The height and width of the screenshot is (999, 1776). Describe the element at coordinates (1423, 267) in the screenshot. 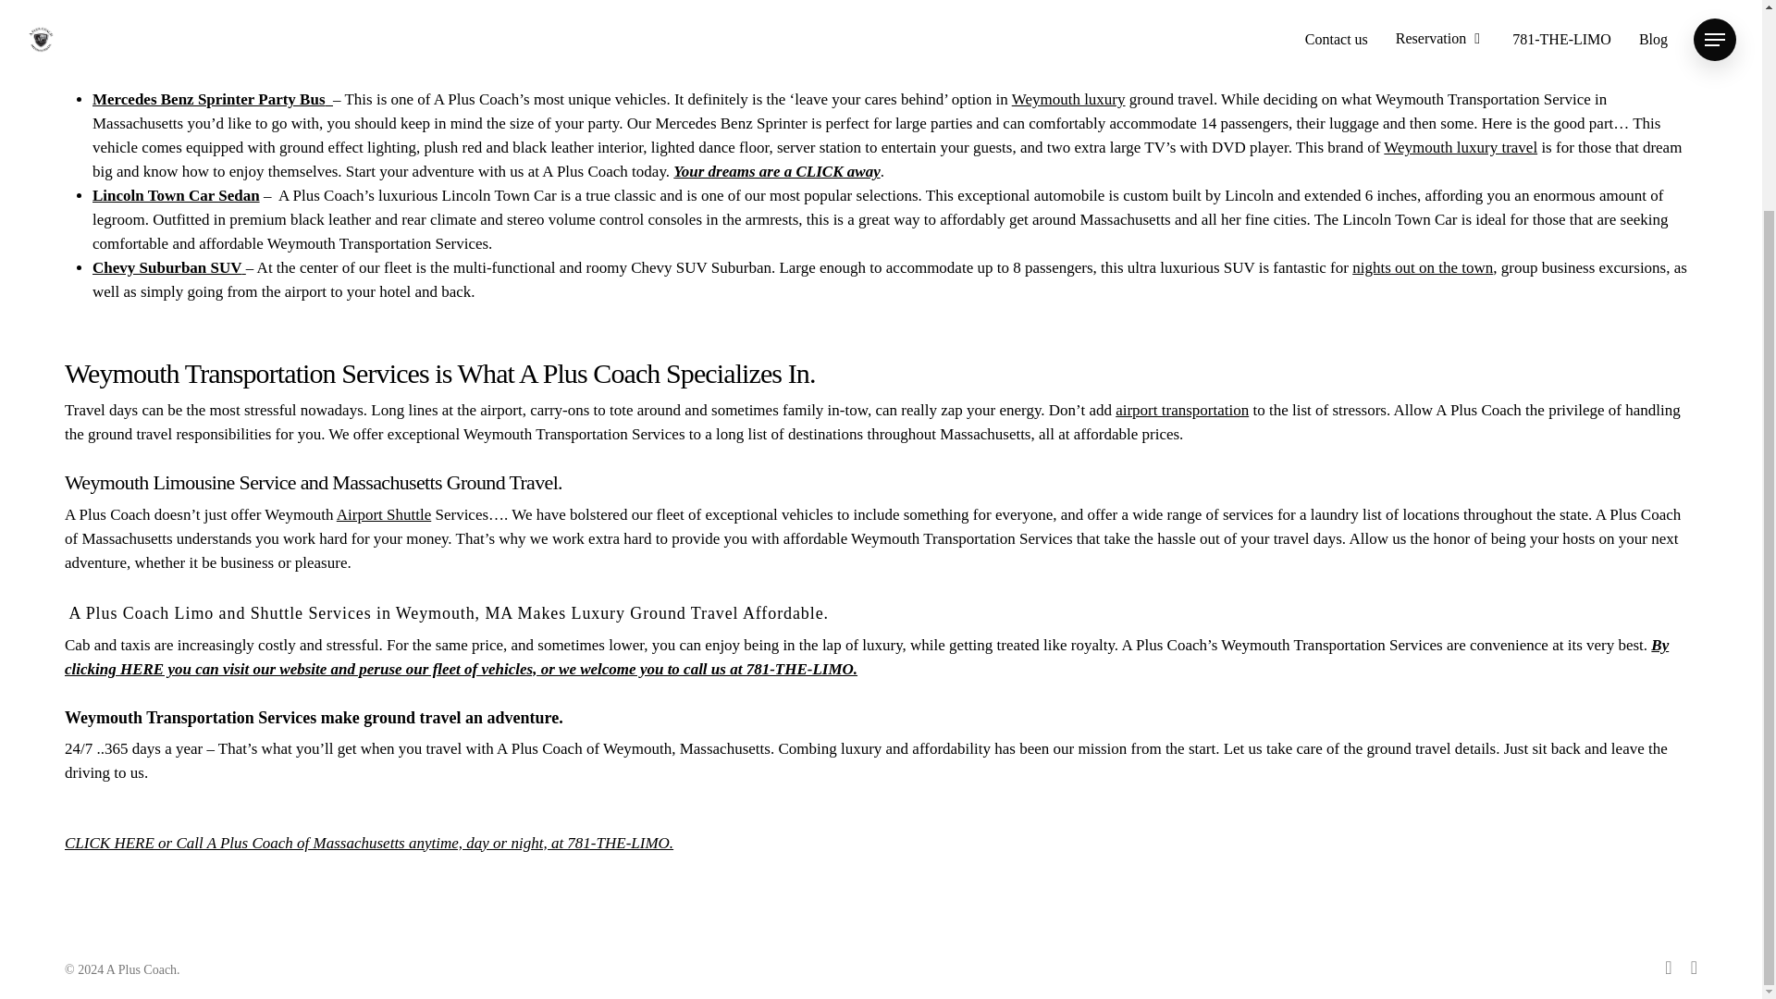

I see `nights out on the town` at that location.